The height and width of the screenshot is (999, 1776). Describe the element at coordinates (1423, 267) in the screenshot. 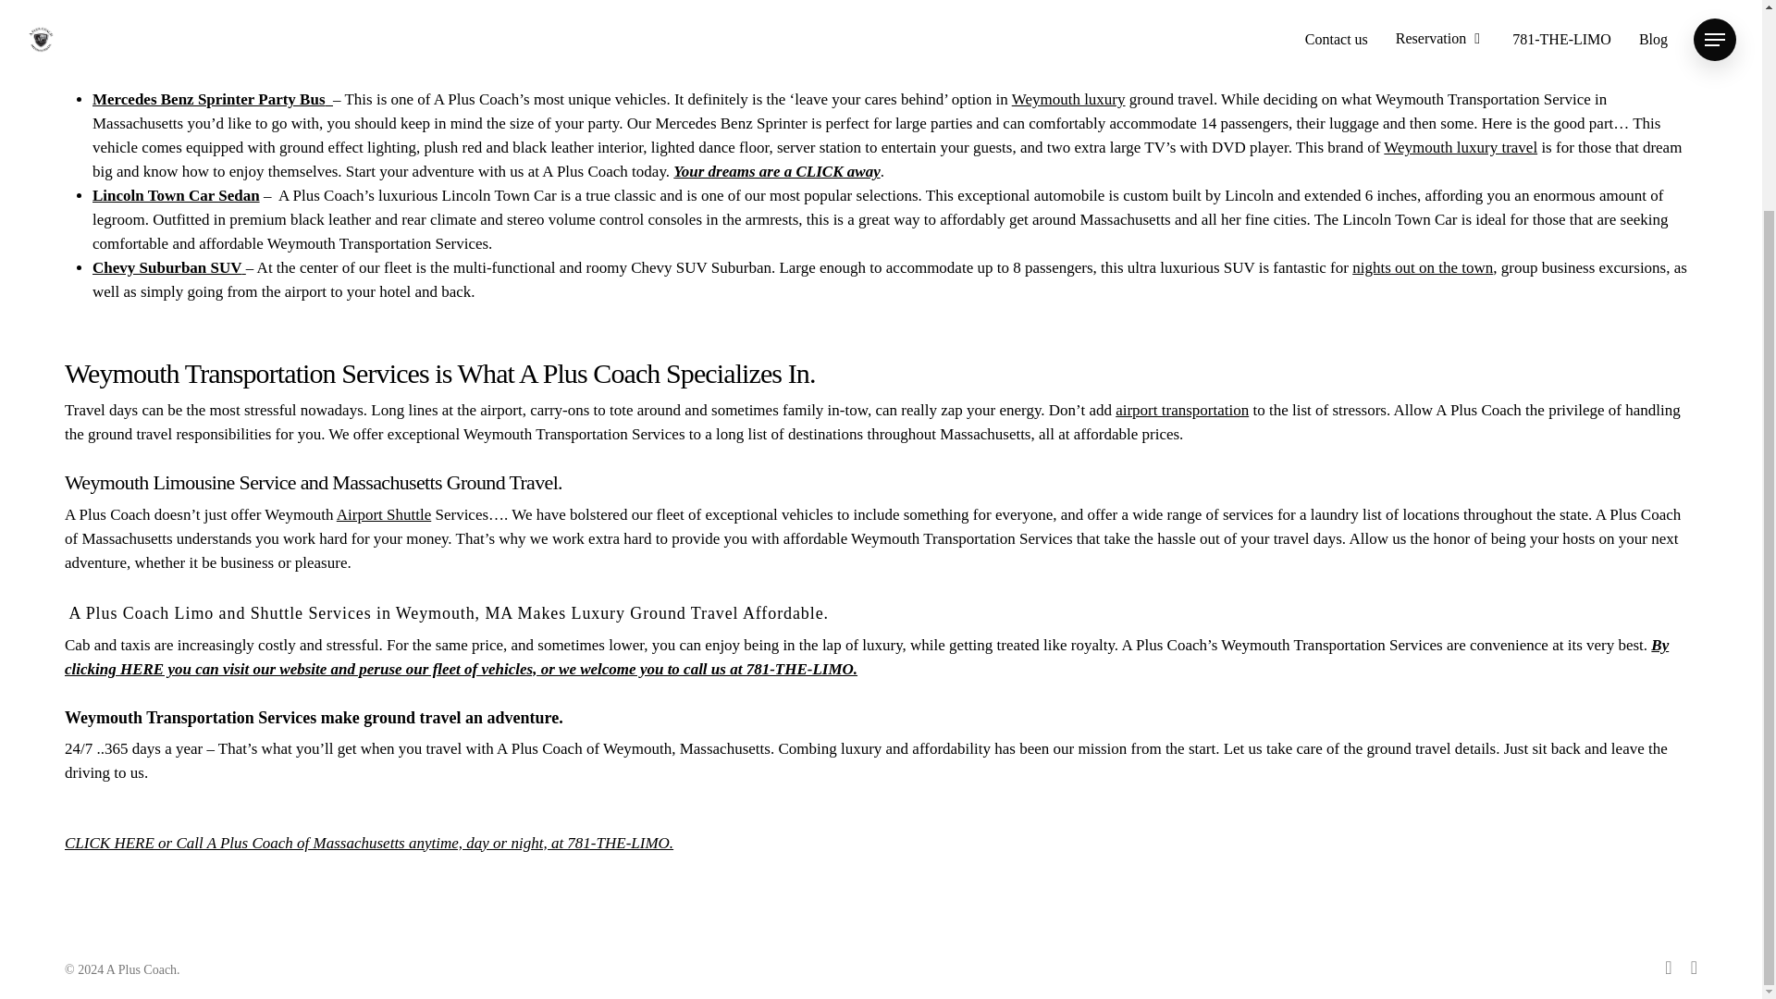

I see `nights out on the town` at that location.